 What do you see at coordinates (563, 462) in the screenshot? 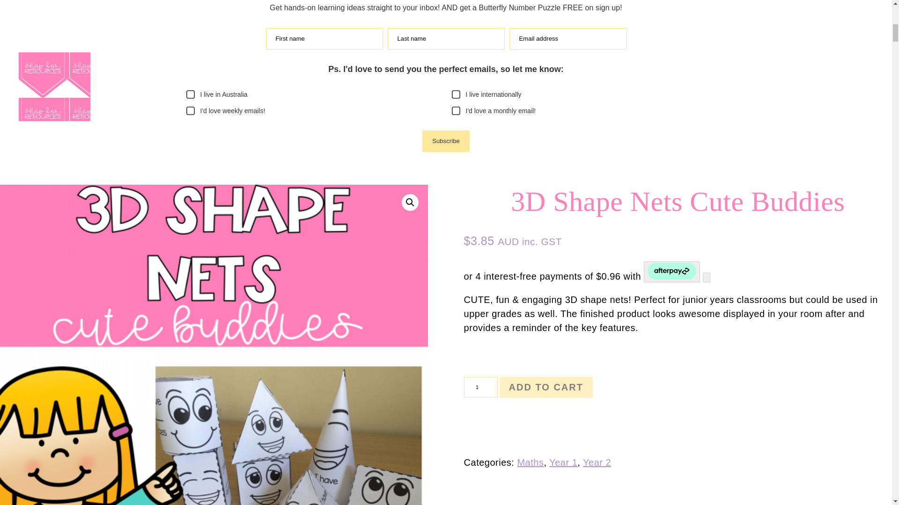
I see `Year 1` at bounding box center [563, 462].